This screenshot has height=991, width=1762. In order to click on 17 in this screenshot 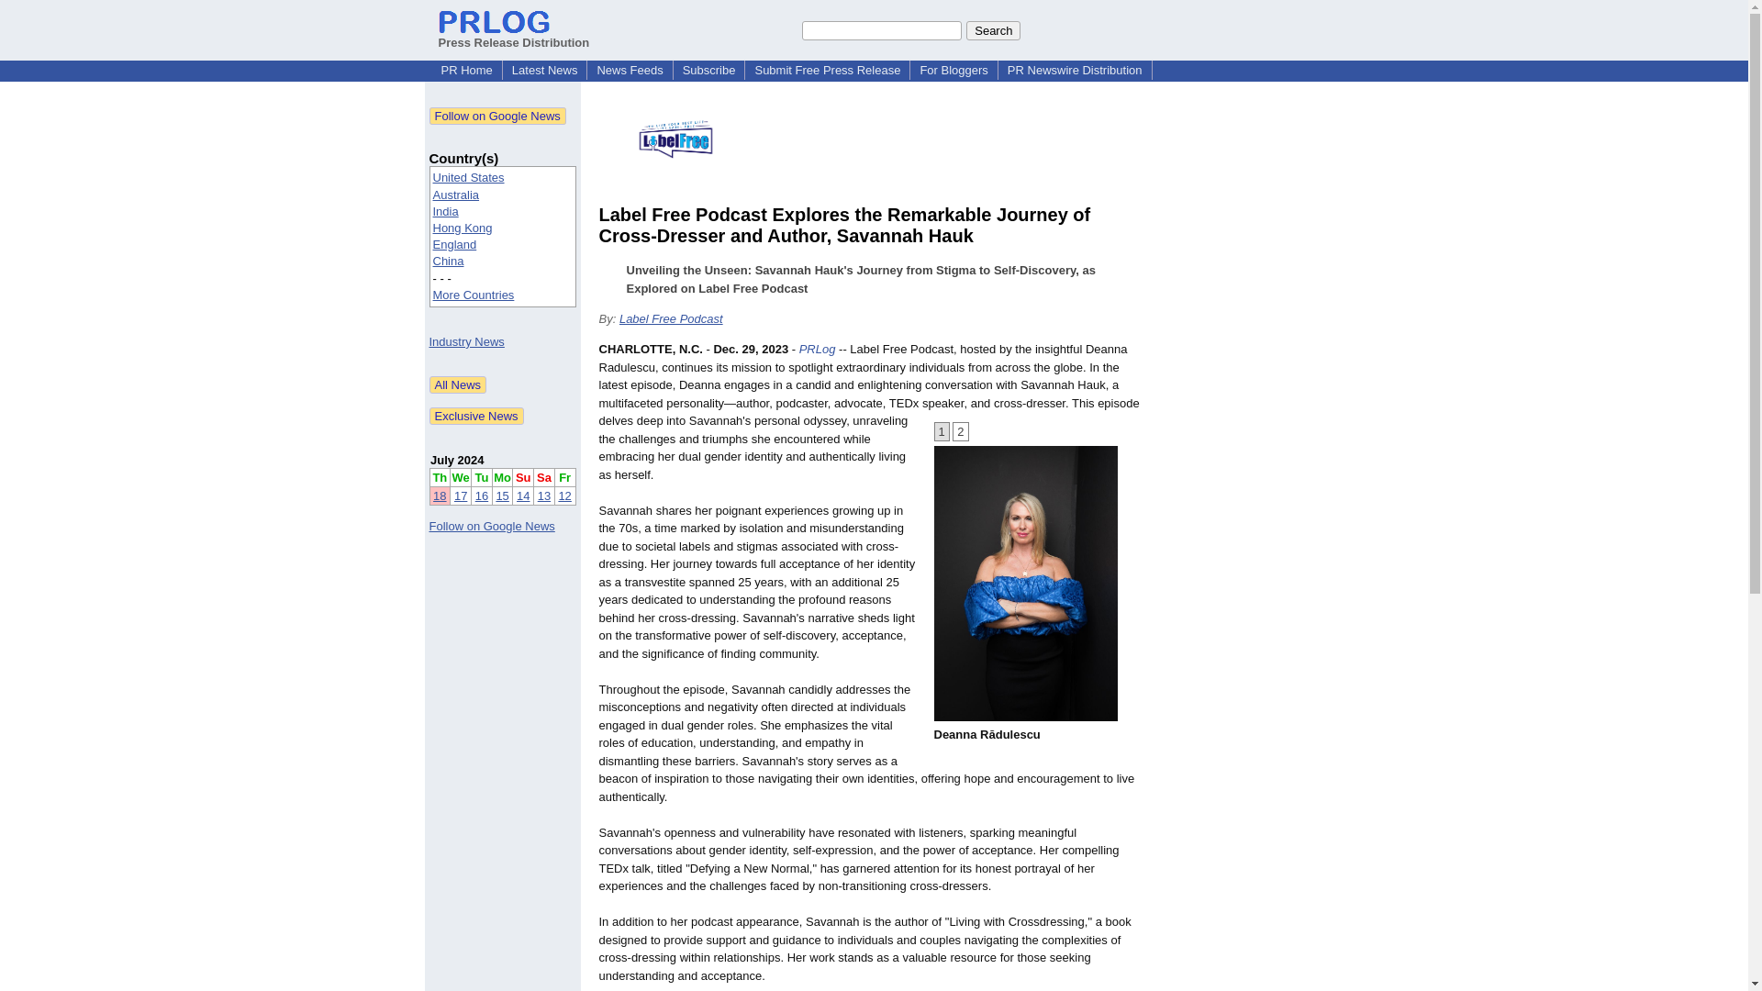, I will do `click(461, 495)`.